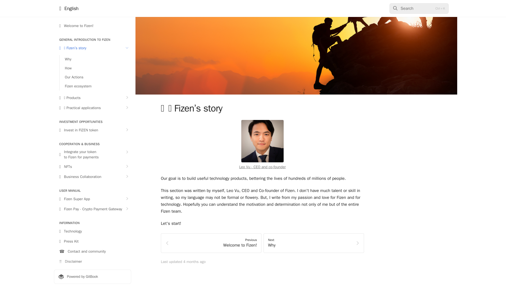 This screenshot has height=286, width=508. I want to click on Our Actions, so click(95, 77).